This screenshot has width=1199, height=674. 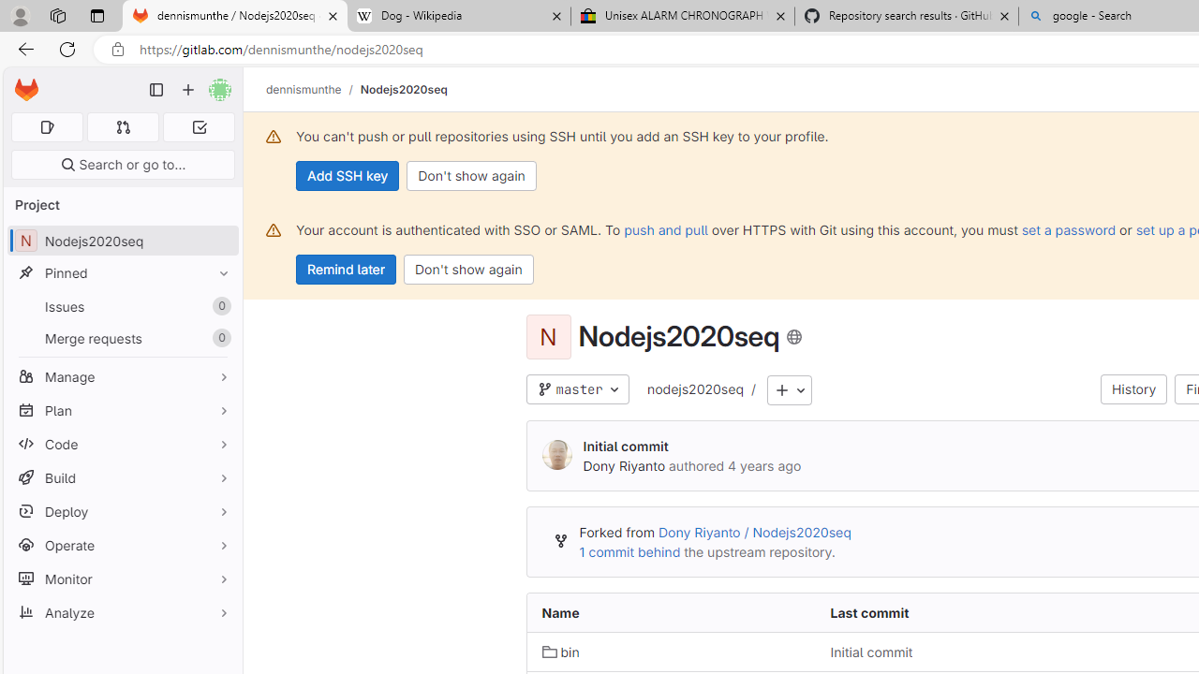 What do you see at coordinates (188, 90) in the screenshot?
I see `Create new...` at bounding box center [188, 90].